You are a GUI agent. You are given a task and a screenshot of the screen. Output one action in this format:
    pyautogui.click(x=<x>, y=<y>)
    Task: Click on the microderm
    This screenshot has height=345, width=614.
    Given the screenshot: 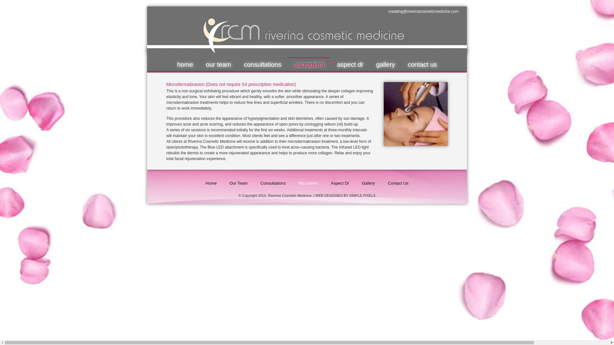 What is the action you would take?
    pyautogui.click(x=309, y=65)
    